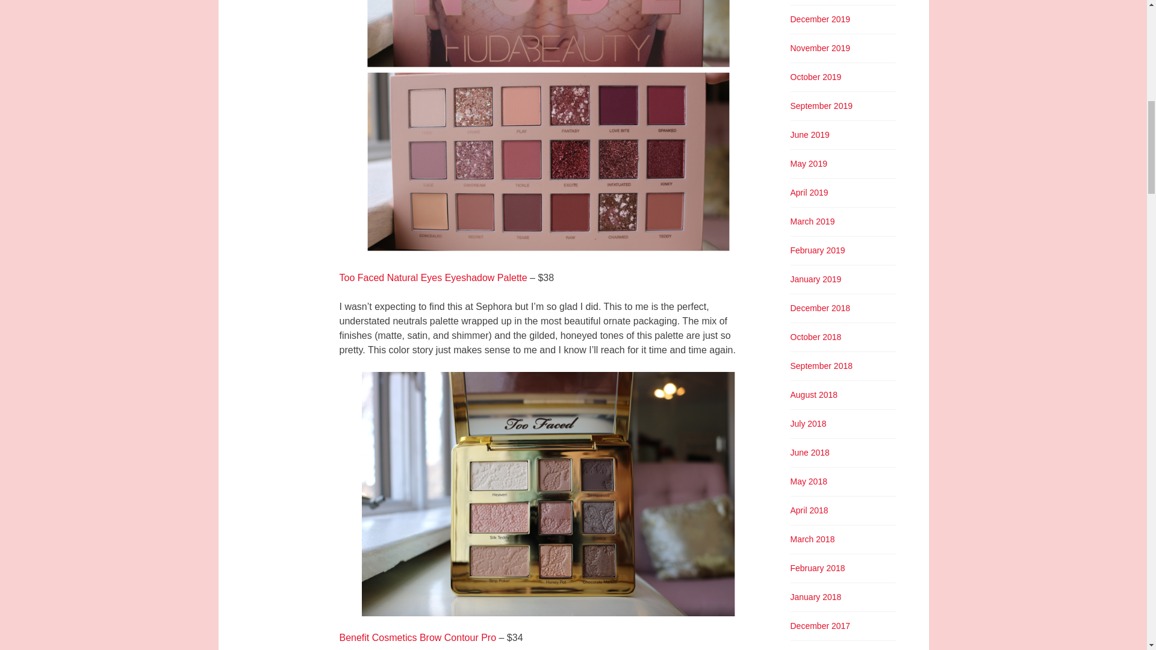 This screenshot has height=650, width=1156. I want to click on Benefit Cosmetics Brow Contour Pro, so click(418, 637).